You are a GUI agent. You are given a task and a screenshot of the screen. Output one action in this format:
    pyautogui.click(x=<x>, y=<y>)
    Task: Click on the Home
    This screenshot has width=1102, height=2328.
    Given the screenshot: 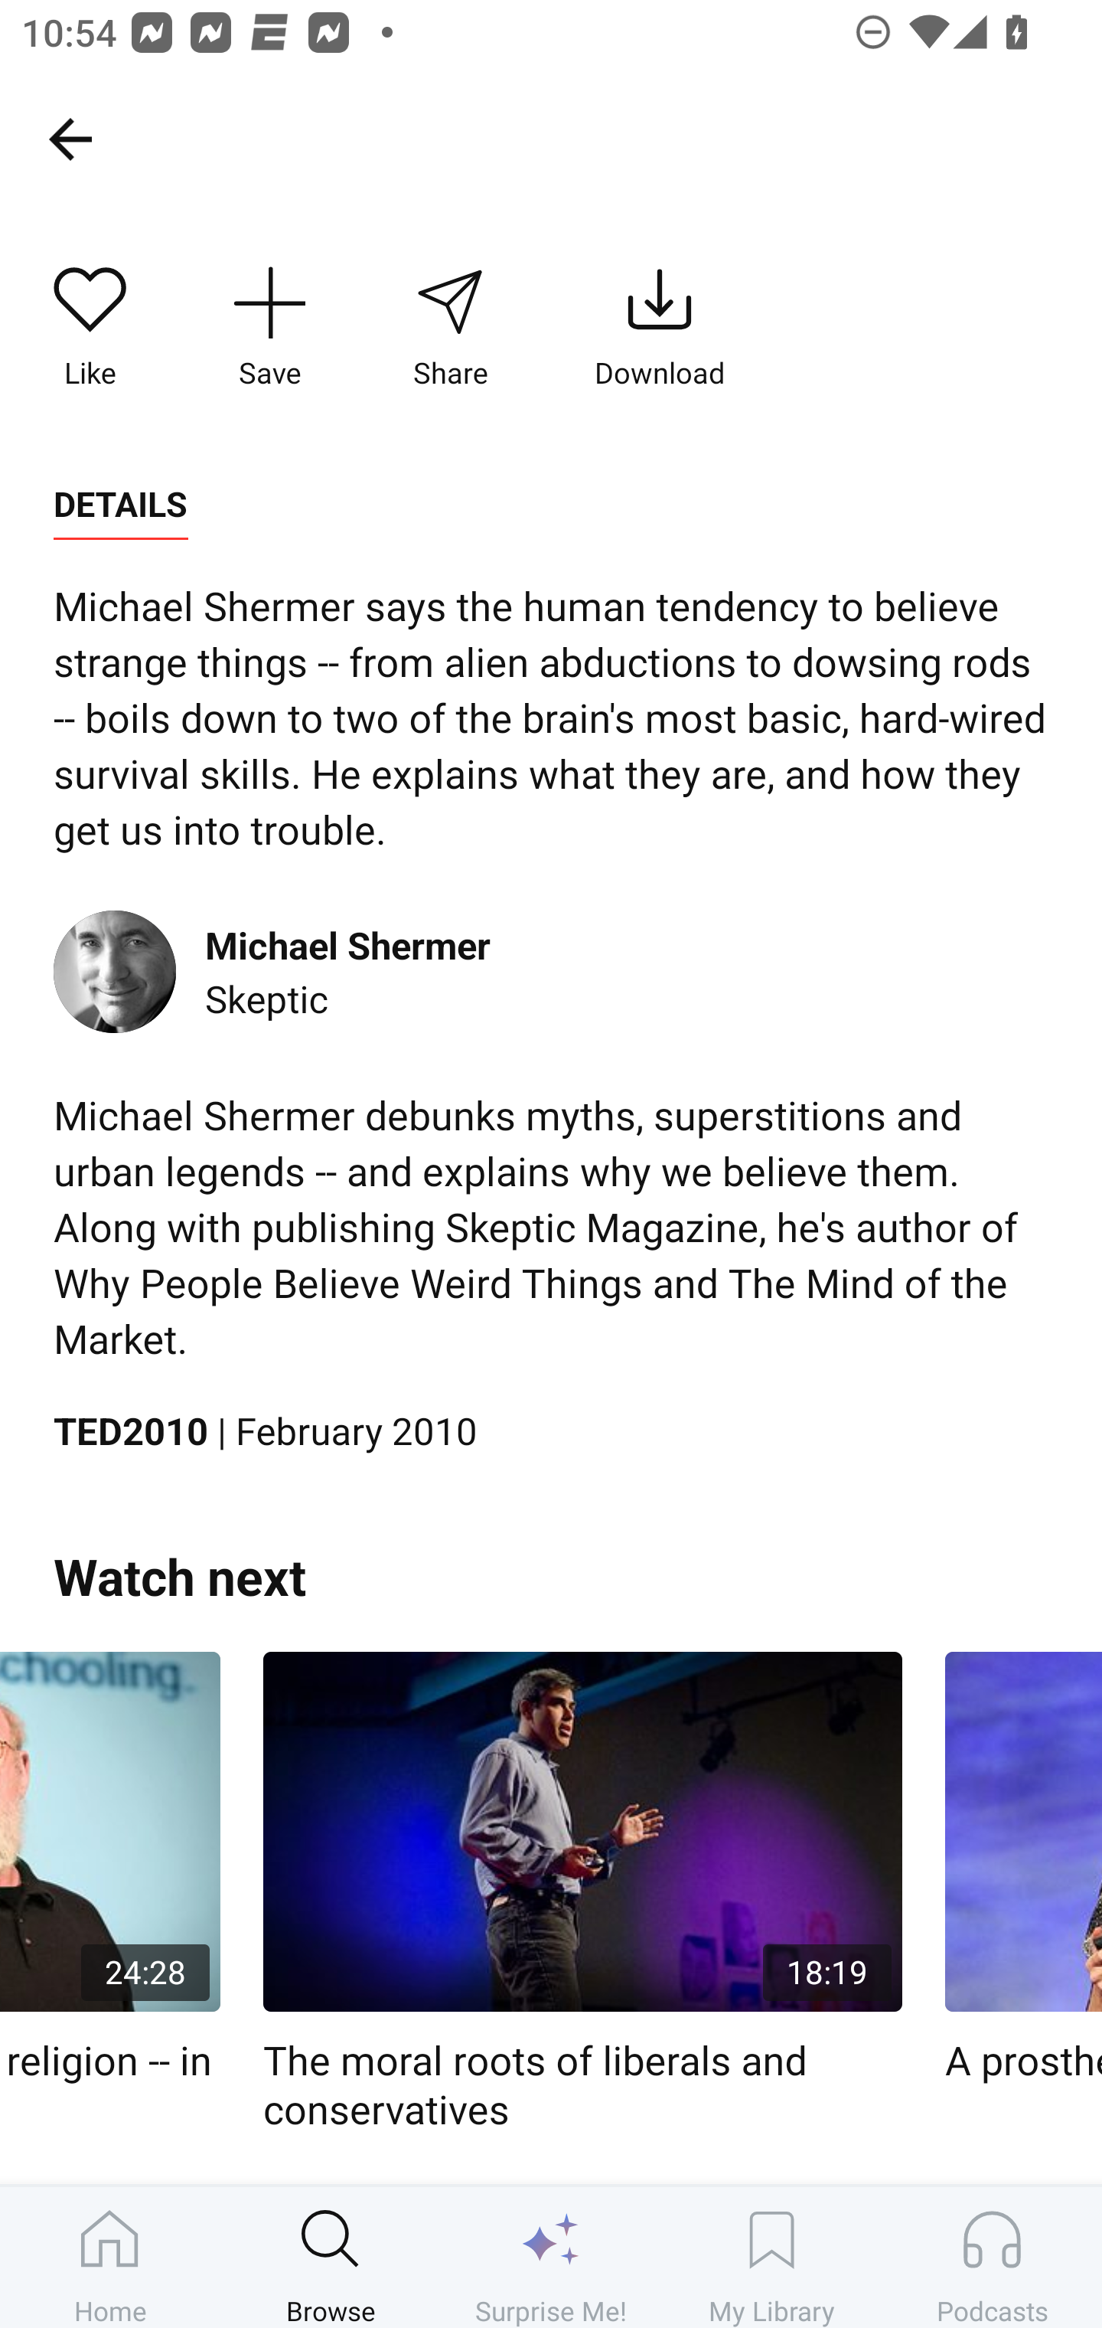 What is the action you would take?
    pyautogui.click(x=110, y=2257)
    